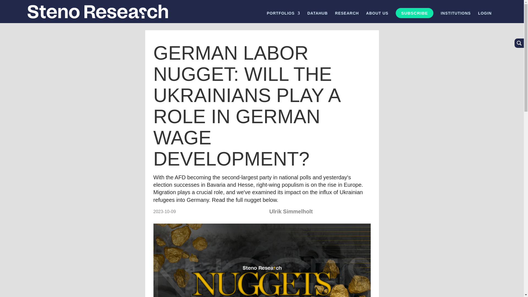 The image size is (528, 297). What do you see at coordinates (456, 17) in the screenshot?
I see `INSTITUTIONS` at bounding box center [456, 17].